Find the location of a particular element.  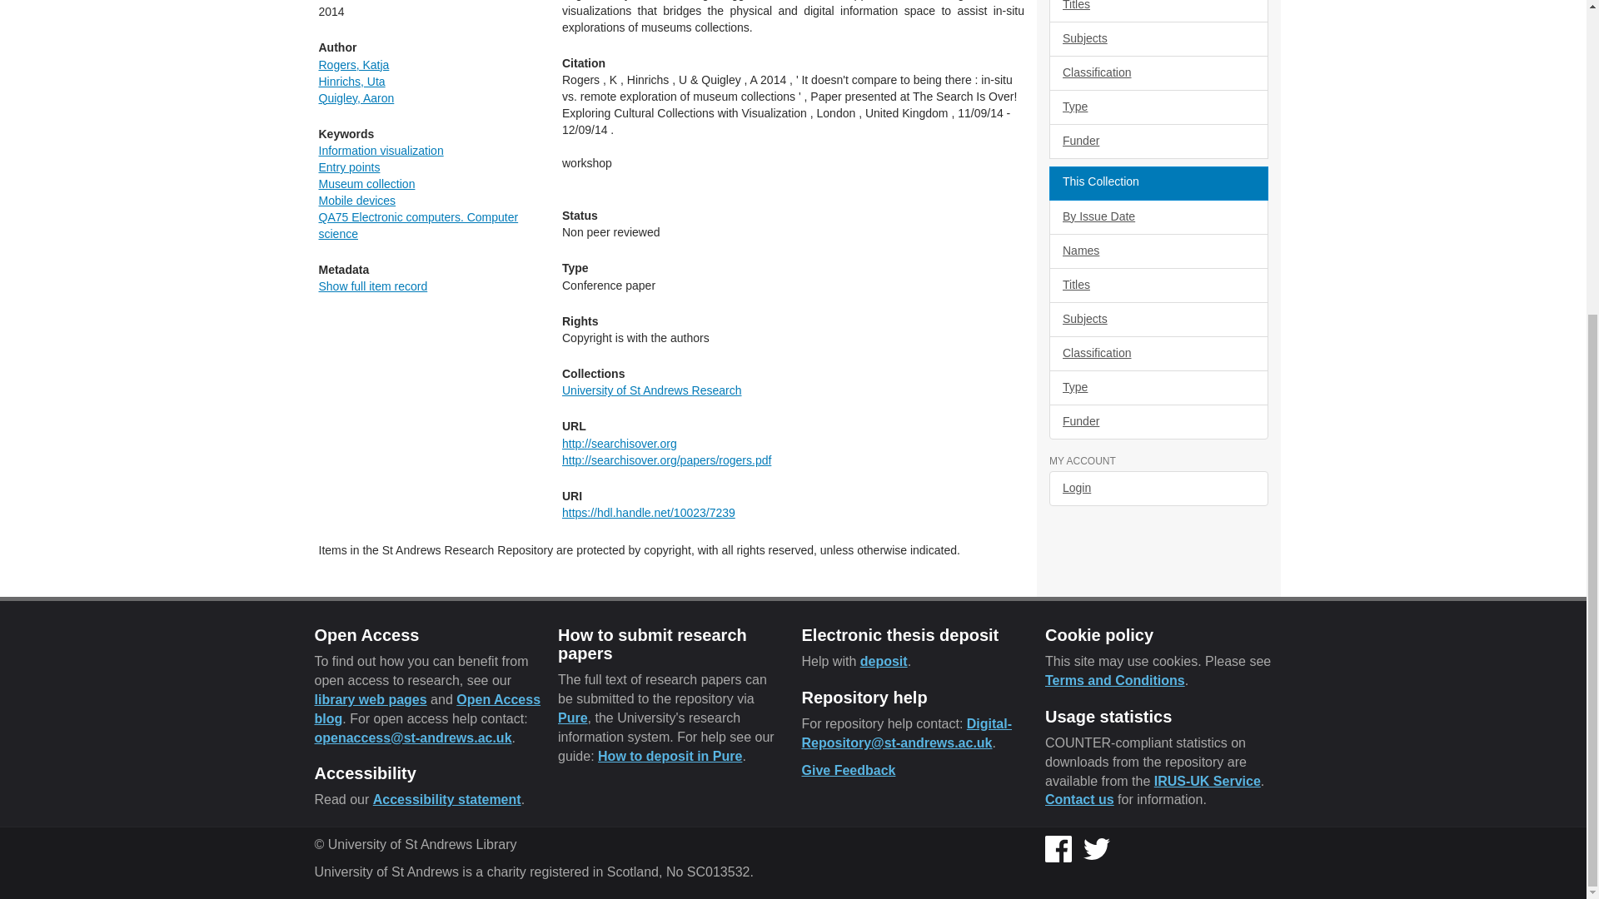

Show full item record is located at coordinates (372, 286).